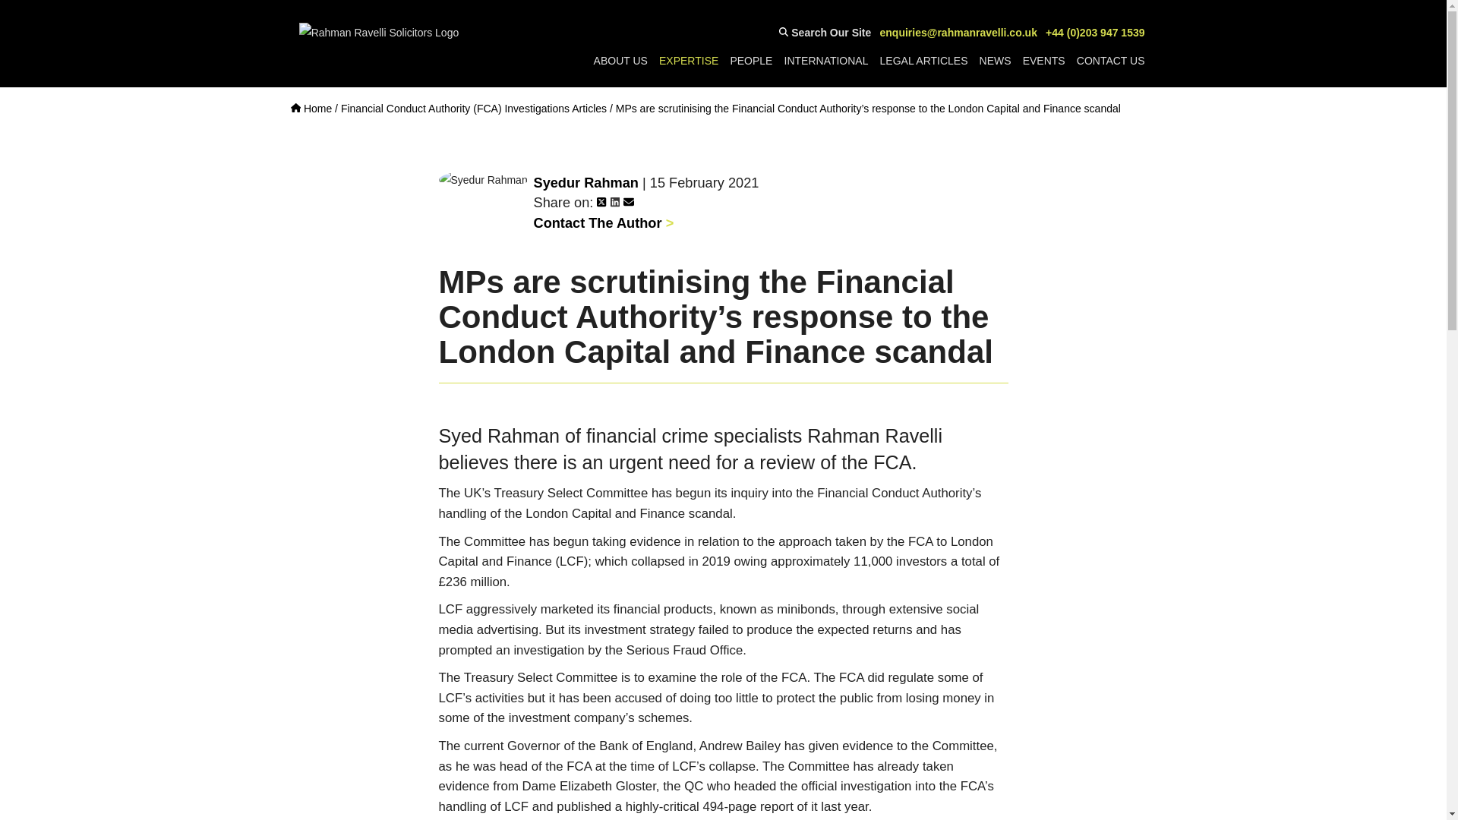 This screenshot has height=820, width=1458. I want to click on Link to author bio, so click(603, 223).